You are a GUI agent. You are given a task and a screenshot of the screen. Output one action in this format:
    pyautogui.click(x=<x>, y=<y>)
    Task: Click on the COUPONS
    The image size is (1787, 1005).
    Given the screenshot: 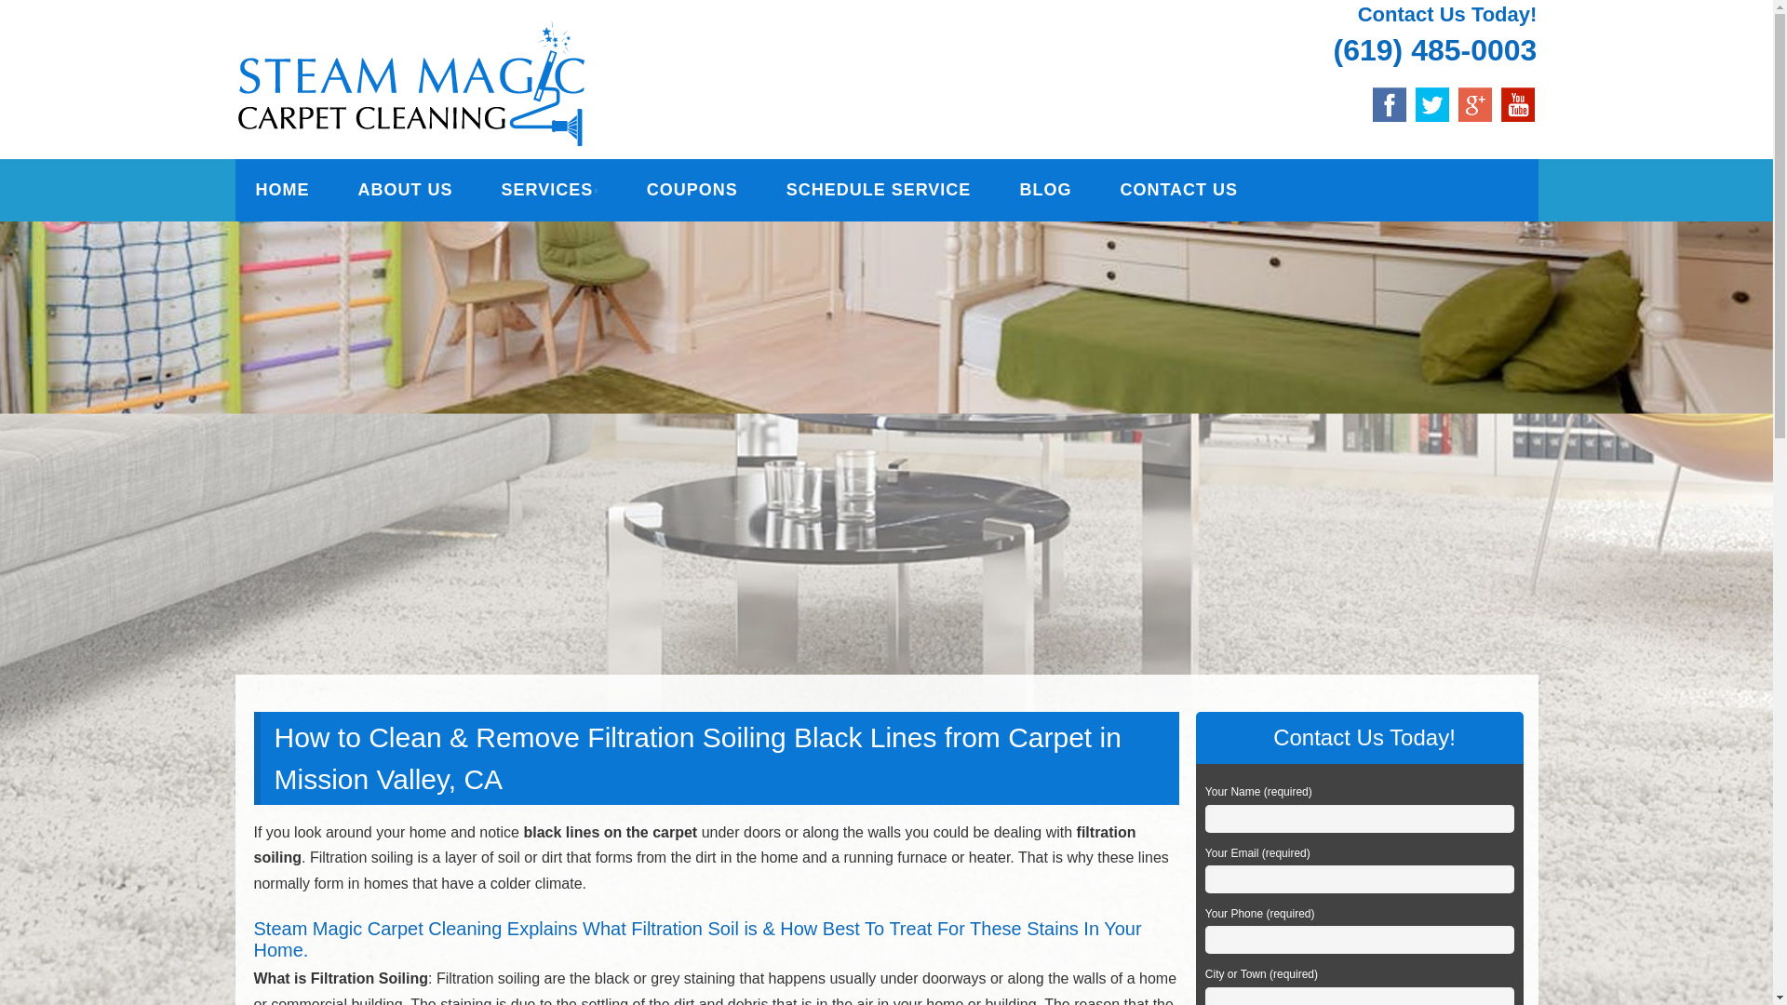 What is the action you would take?
    pyautogui.click(x=692, y=190)
    